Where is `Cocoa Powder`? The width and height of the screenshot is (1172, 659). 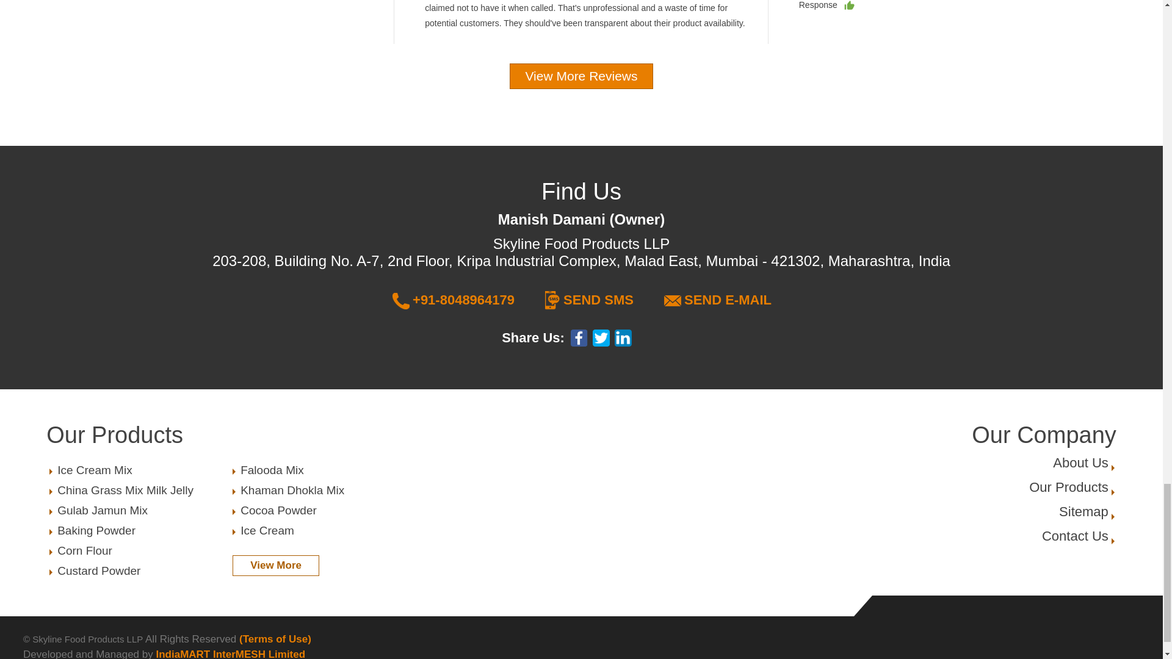
Cocoa Powder is located at coordinates (1068, 487).